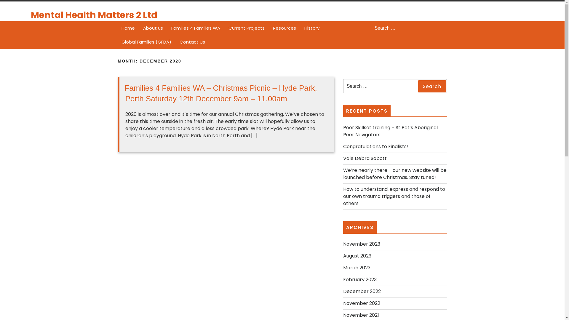  I want to click on February 2023, so click(360, 280).